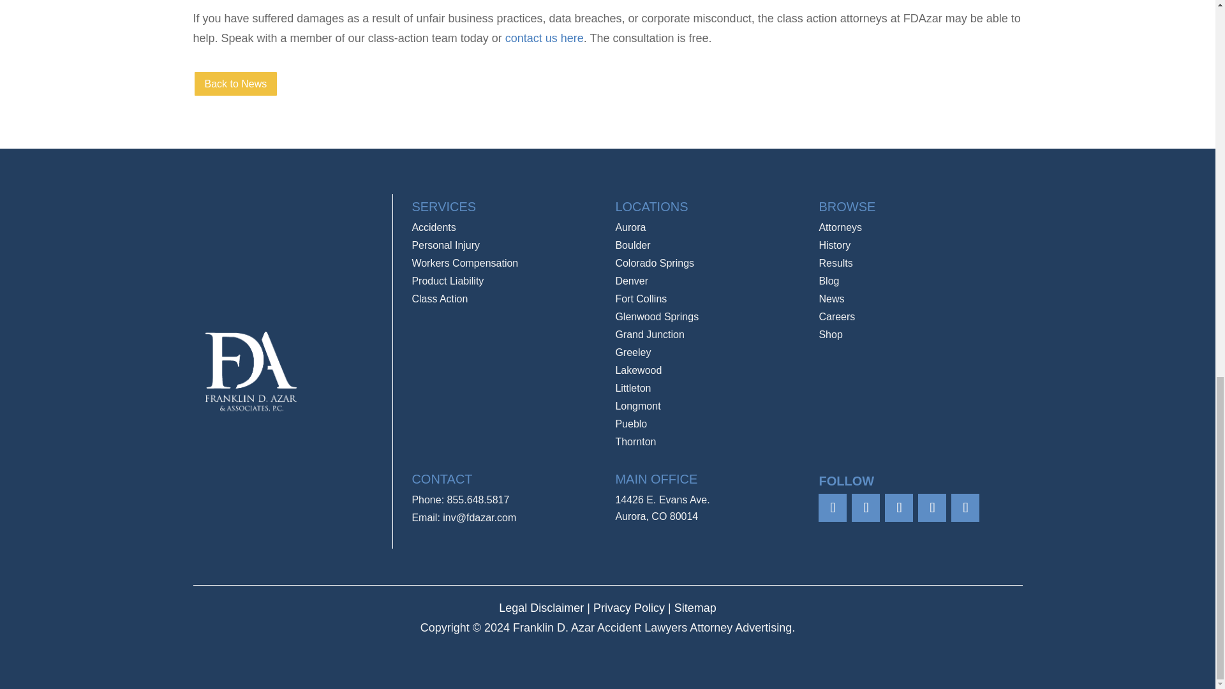 The height and width of the screenshot is (689, 1225). Describe the element at coordinates (830, 334) in the screenshot. I see `Frank Azar Shop` at that location.